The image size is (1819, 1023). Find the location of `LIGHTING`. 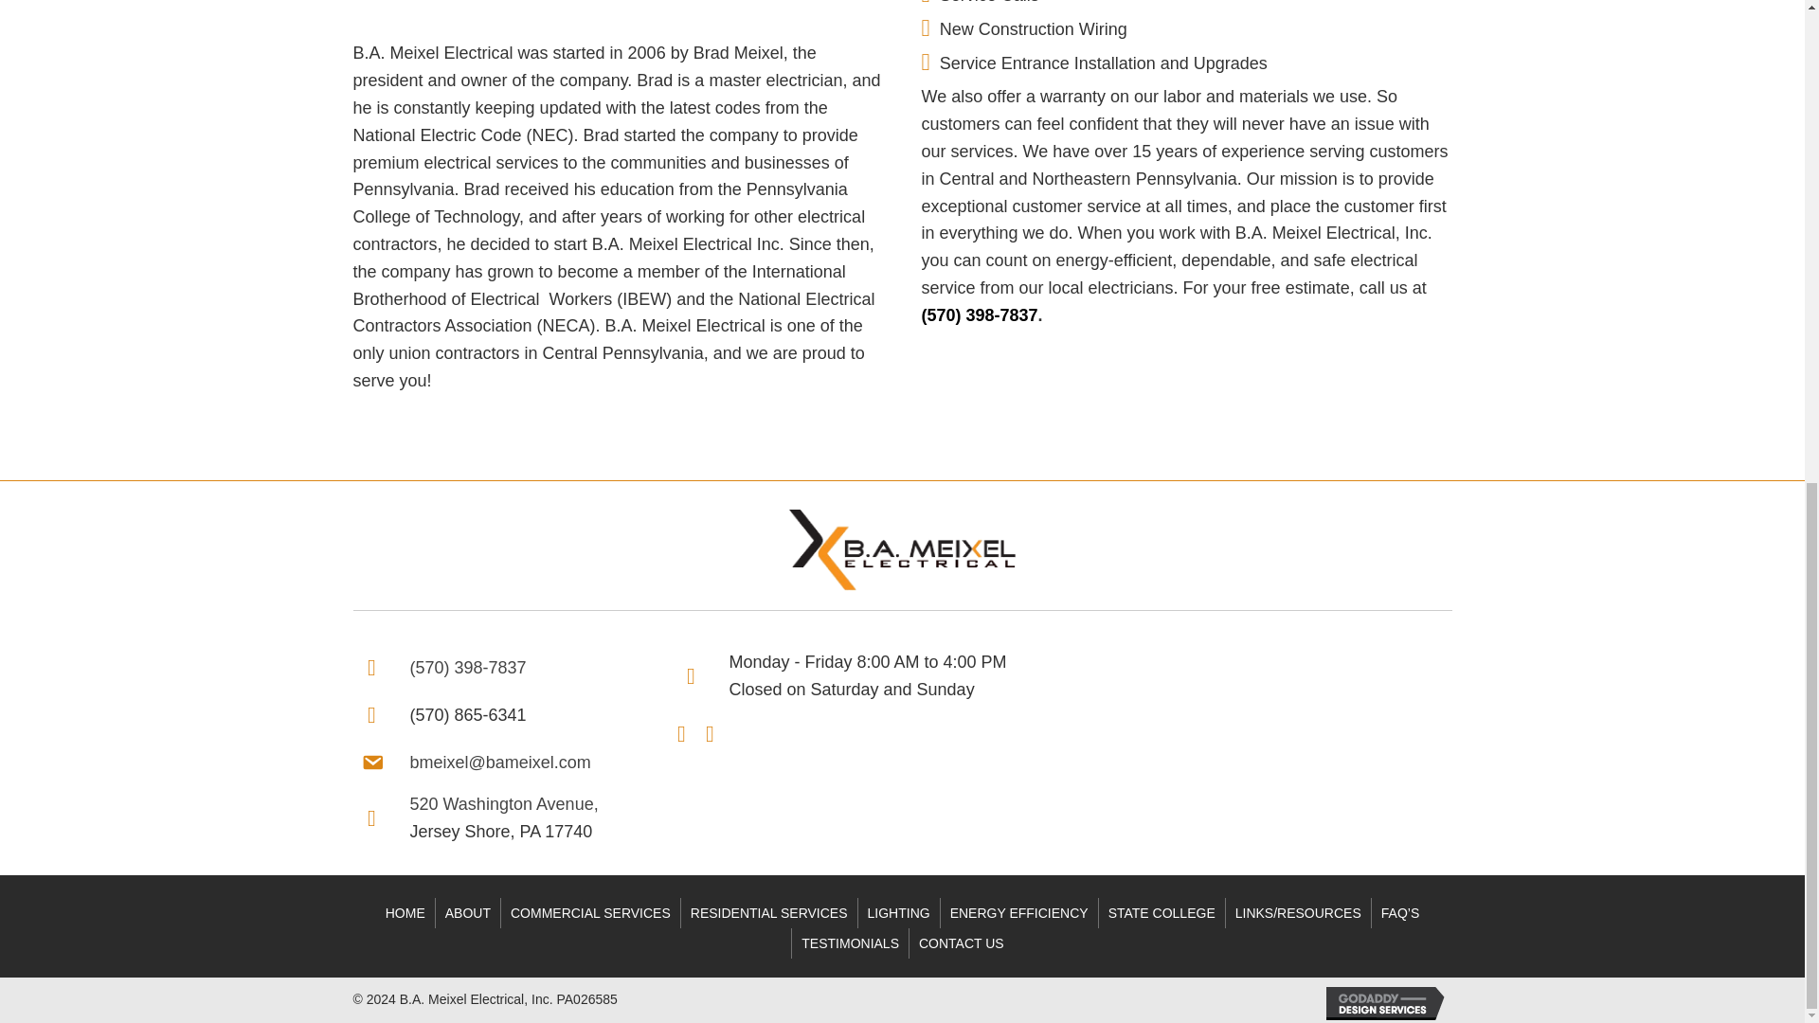

LIGHTING is located at coordinates (899, 913).